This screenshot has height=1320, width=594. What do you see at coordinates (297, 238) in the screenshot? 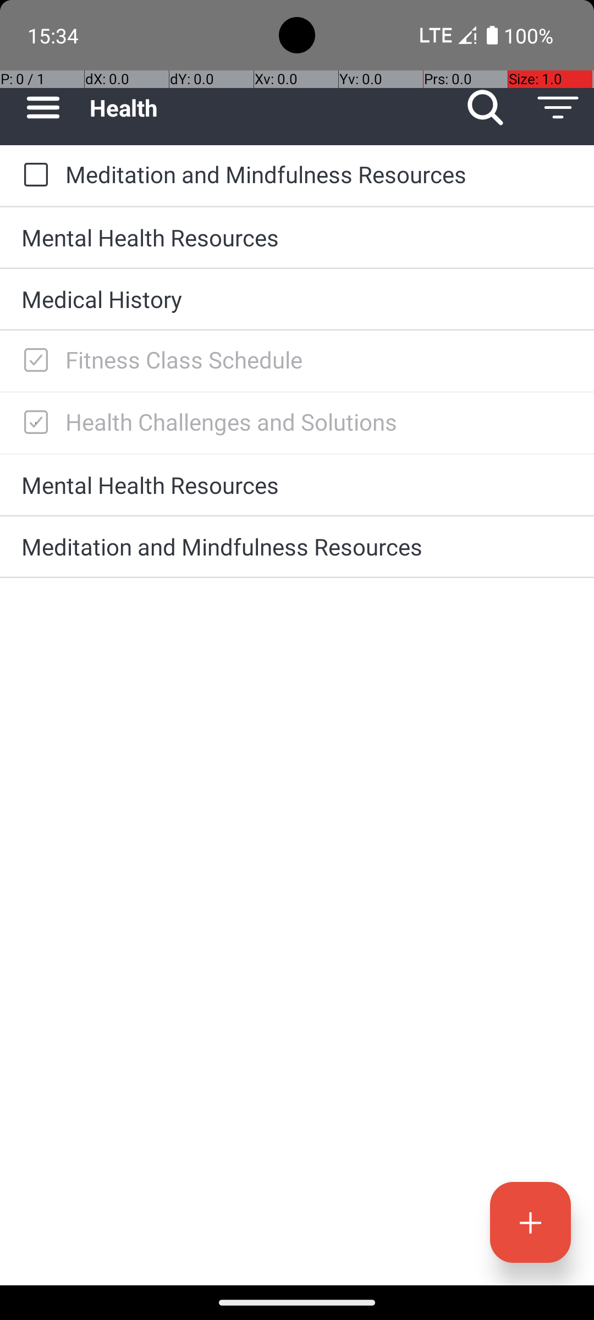
I see `Mental Health Resources` at bounding box center [297, 238].